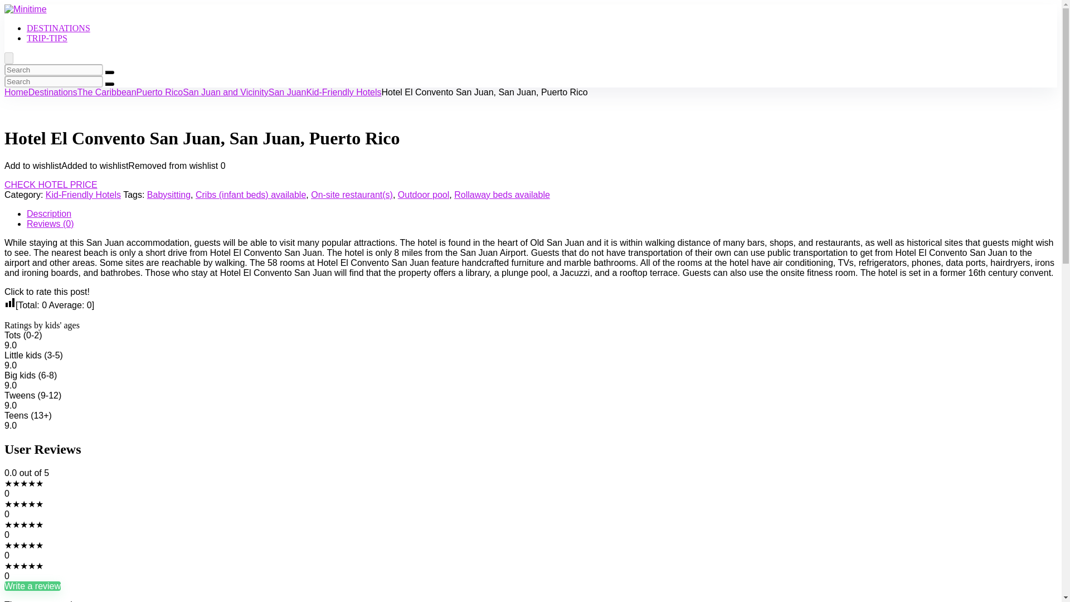 The image size is (1070, 602). What do you see at coordinates (47, 38) in the screenshot?
I see `TRIP-TIPS` at bounding box center [47, 38].